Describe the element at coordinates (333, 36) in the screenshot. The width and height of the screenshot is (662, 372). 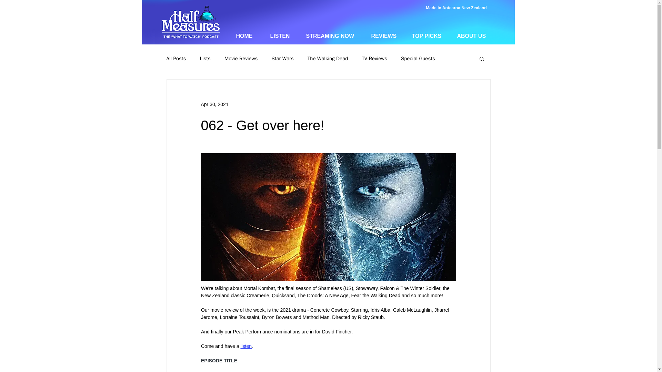
I see `STREAMING NOW` at that location.